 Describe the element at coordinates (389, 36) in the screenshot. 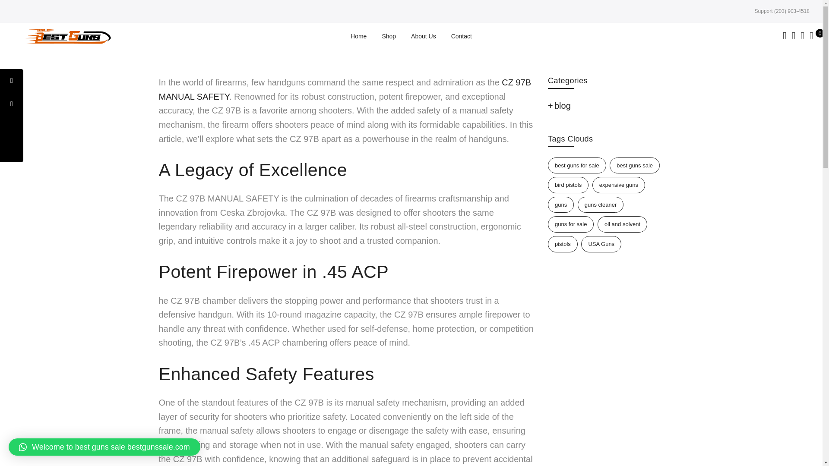

I see `Shop` at that location.